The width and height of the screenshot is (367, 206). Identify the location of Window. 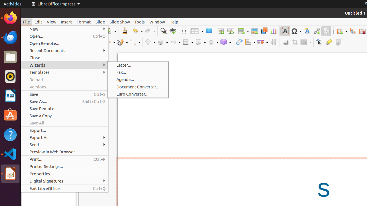
(157, 22).